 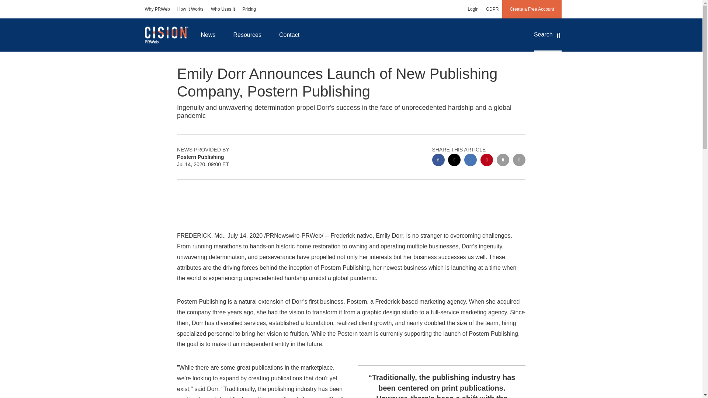 What do you see at coordinates (157, 9) in the screenshot?
I see `Why PRWeb` at bounding box center [157, 9].